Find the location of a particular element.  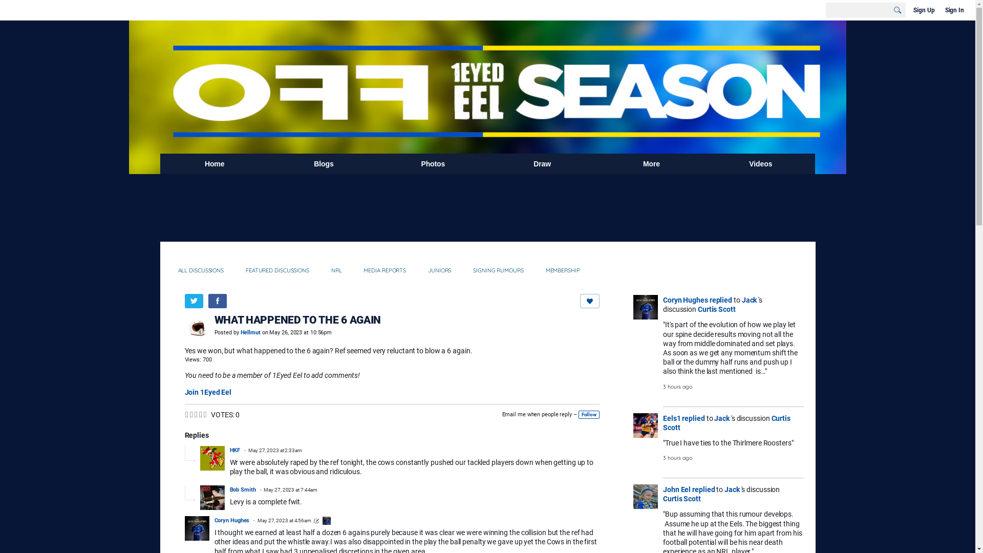

John Eel is located at coordinates (677, 490).